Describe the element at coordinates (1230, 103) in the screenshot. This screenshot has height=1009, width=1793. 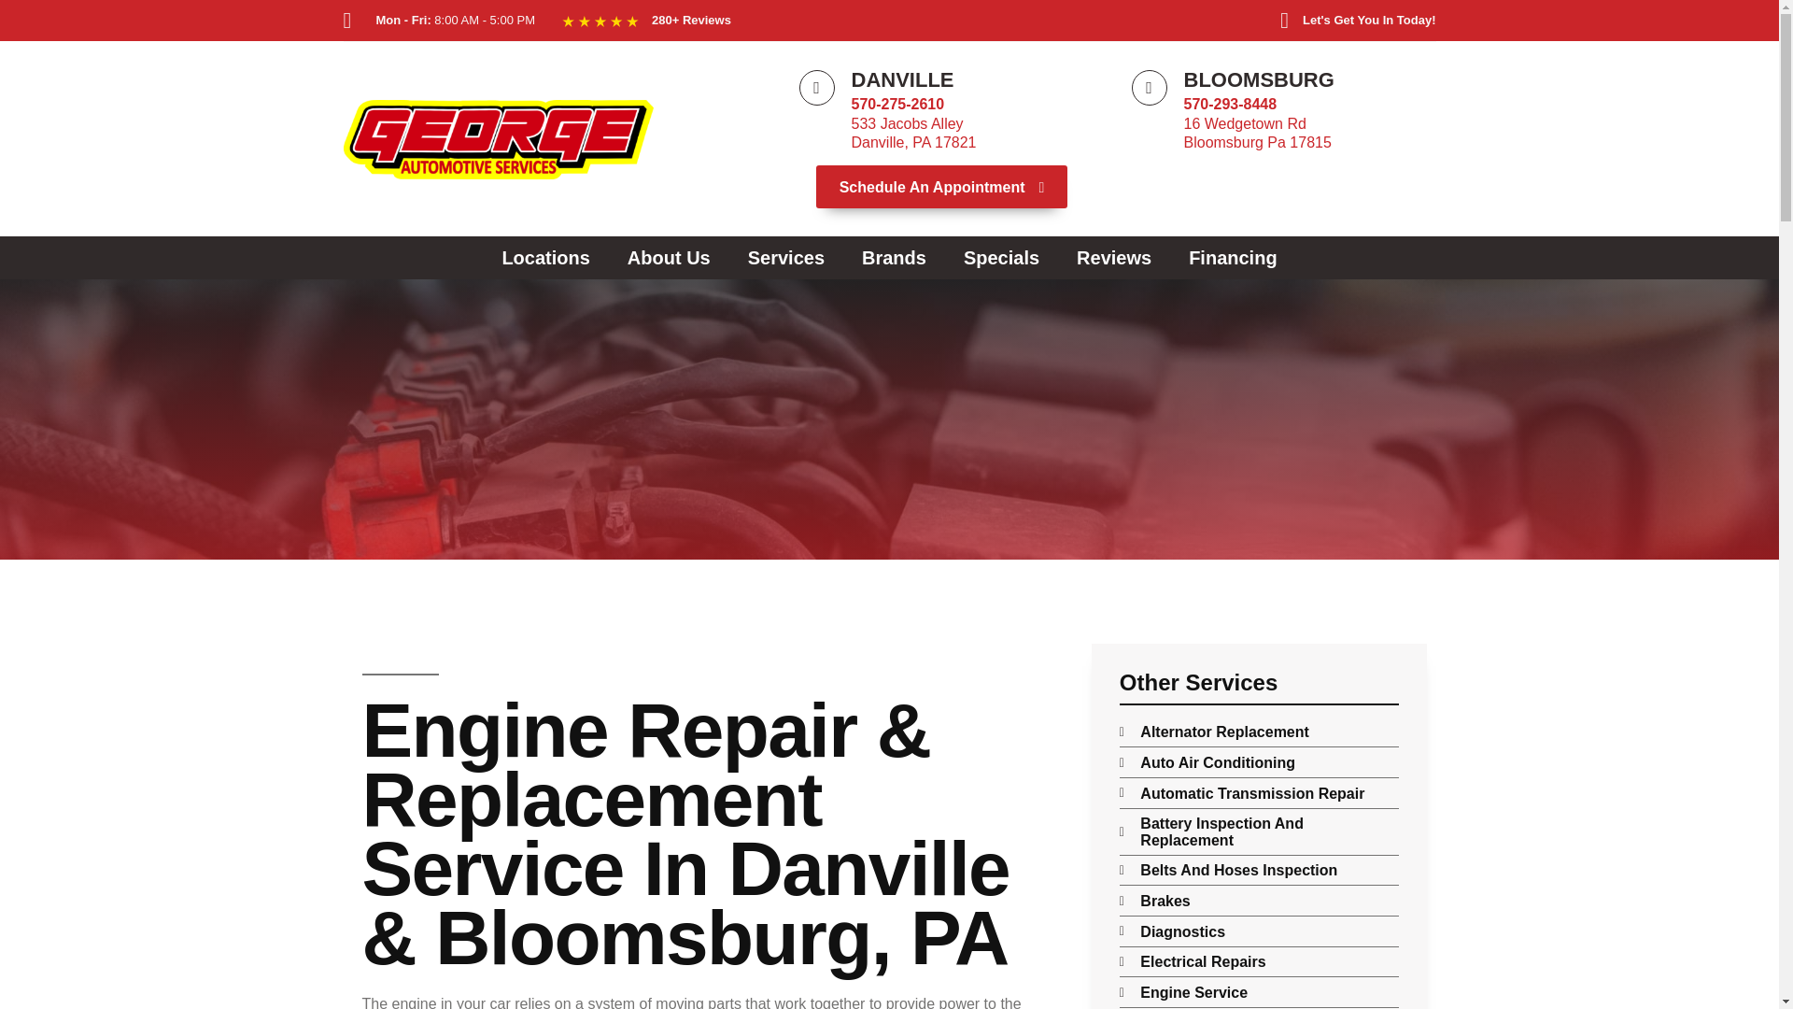
I see `570-293-8448` at that location.